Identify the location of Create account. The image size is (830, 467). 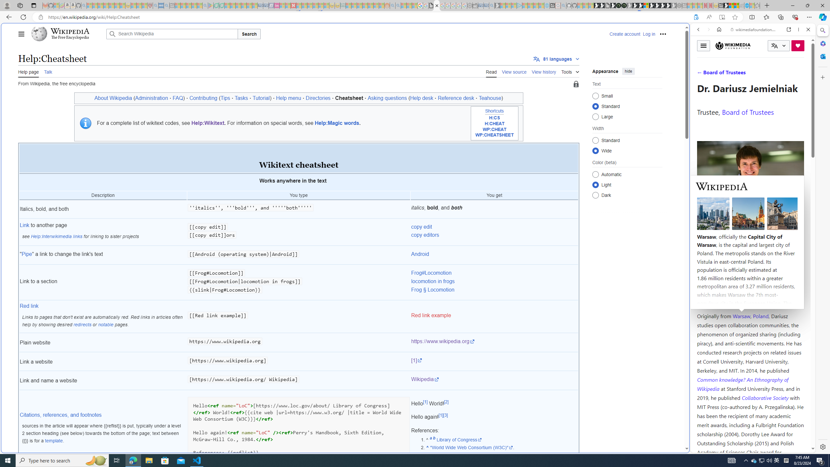
(624, 34).